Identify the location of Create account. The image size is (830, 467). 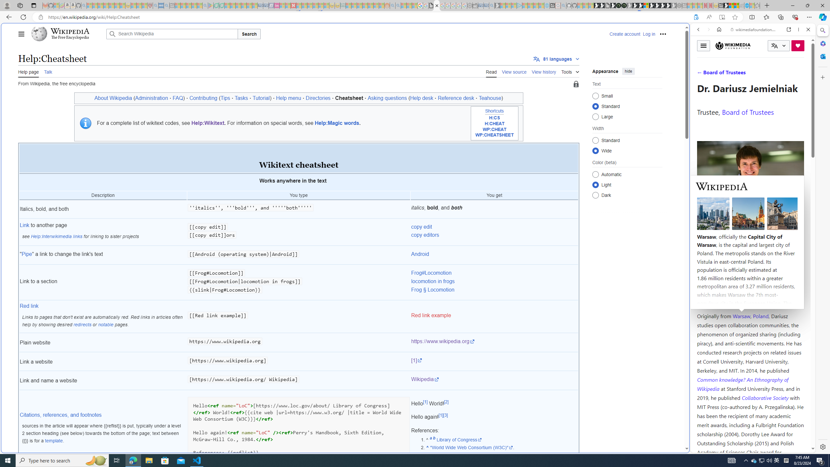
(624, 34).